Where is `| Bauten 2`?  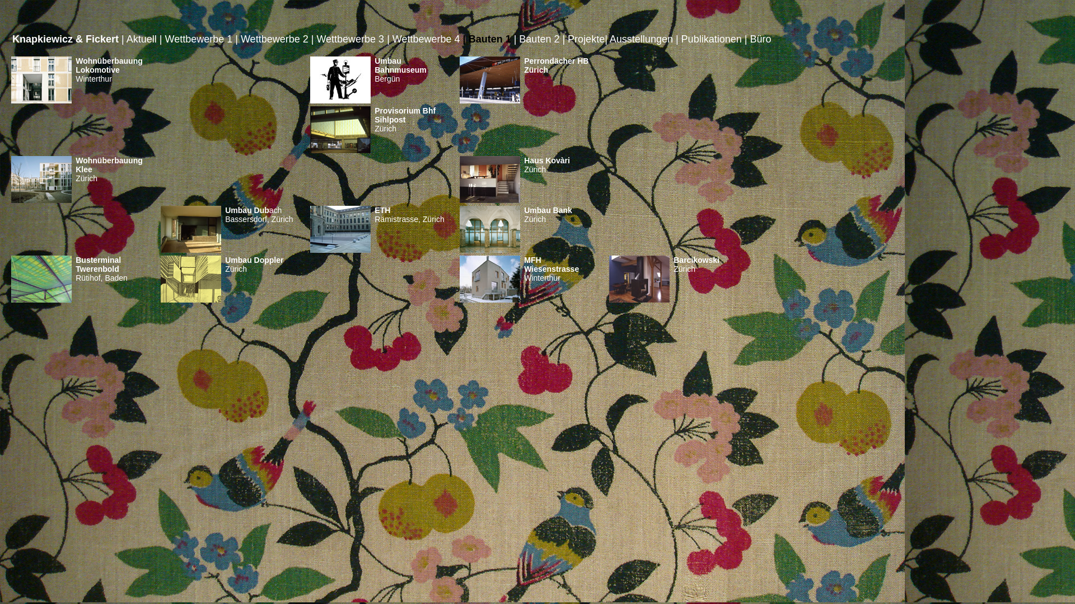
| Bauten 2 is located at coordinates (537, 39).